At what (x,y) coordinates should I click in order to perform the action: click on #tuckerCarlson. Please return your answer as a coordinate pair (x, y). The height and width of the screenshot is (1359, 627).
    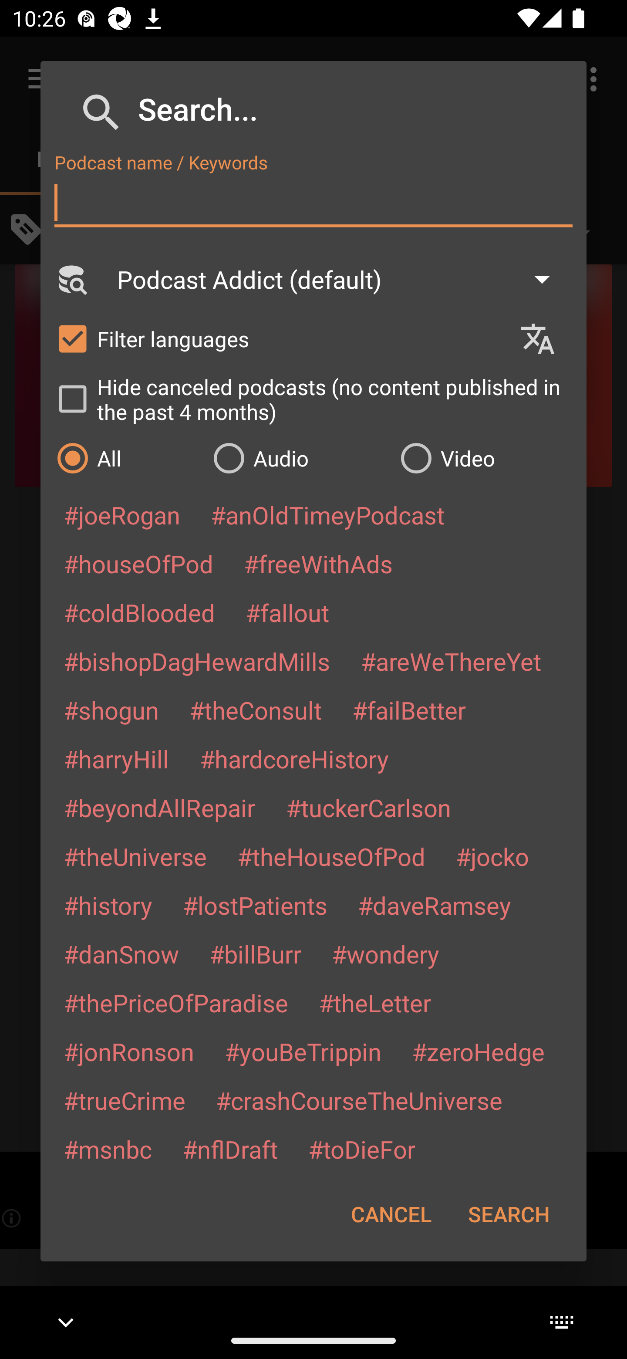
    Looking at the image, I should click on (368, 807).